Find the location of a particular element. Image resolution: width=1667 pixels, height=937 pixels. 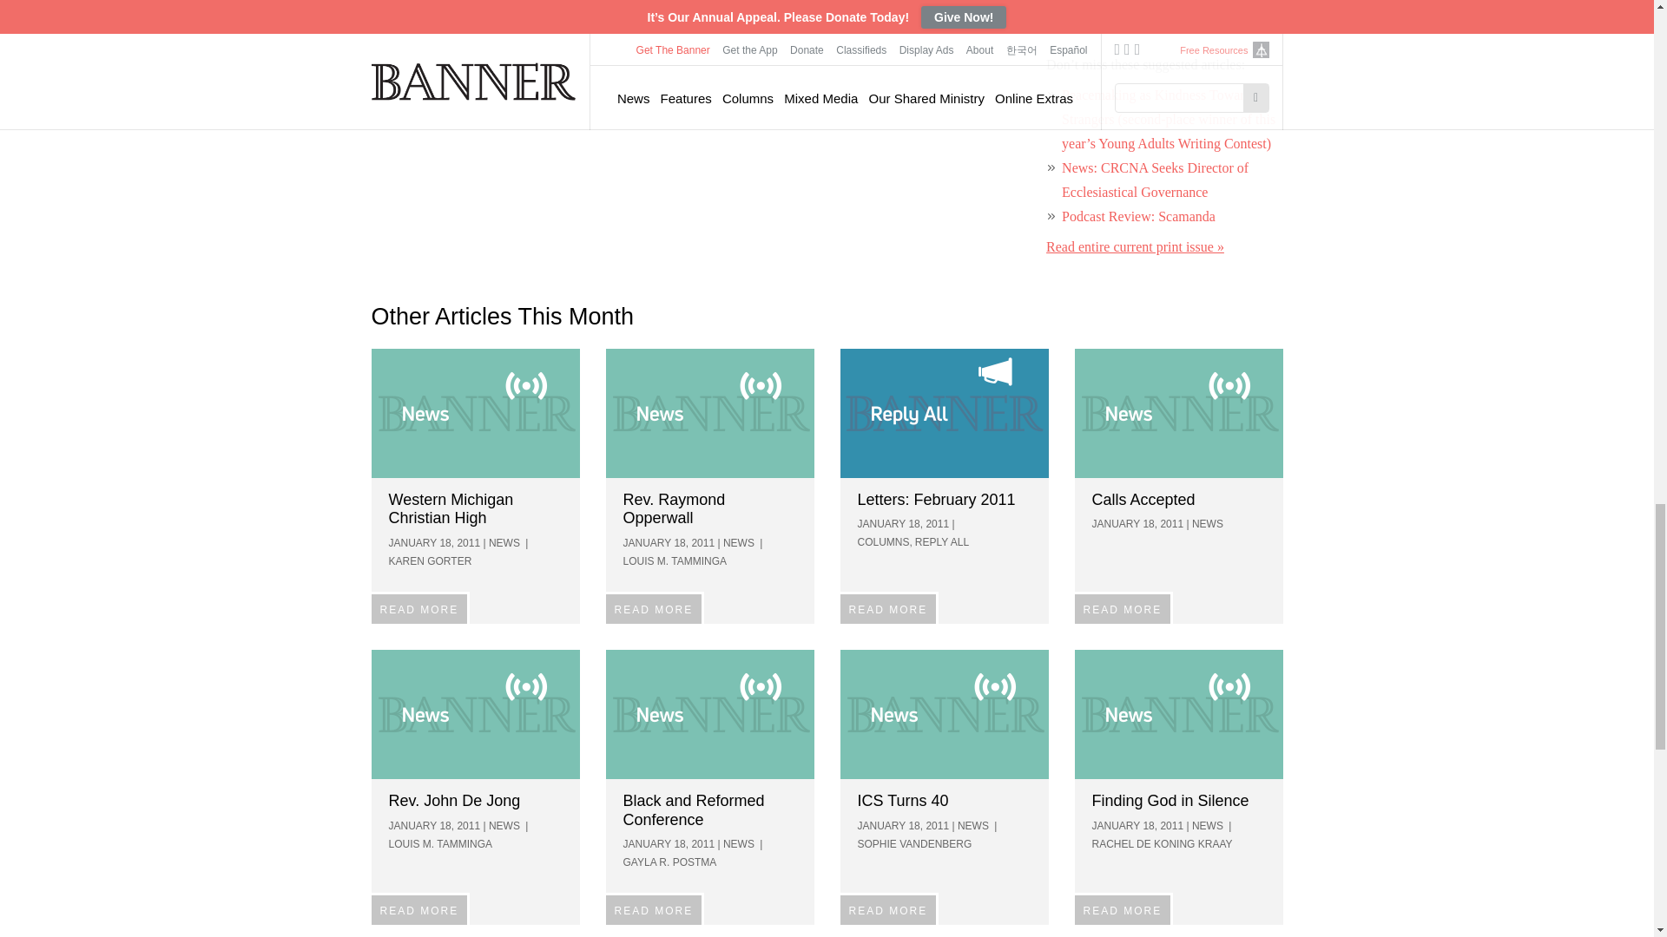

News is located at coordinates (476, 413).